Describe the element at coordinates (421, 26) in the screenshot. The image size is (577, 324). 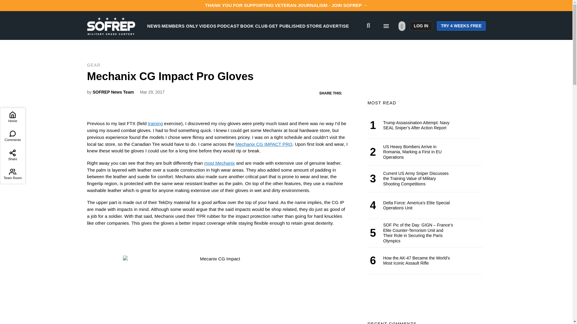
I see `LOG IN` at that location.